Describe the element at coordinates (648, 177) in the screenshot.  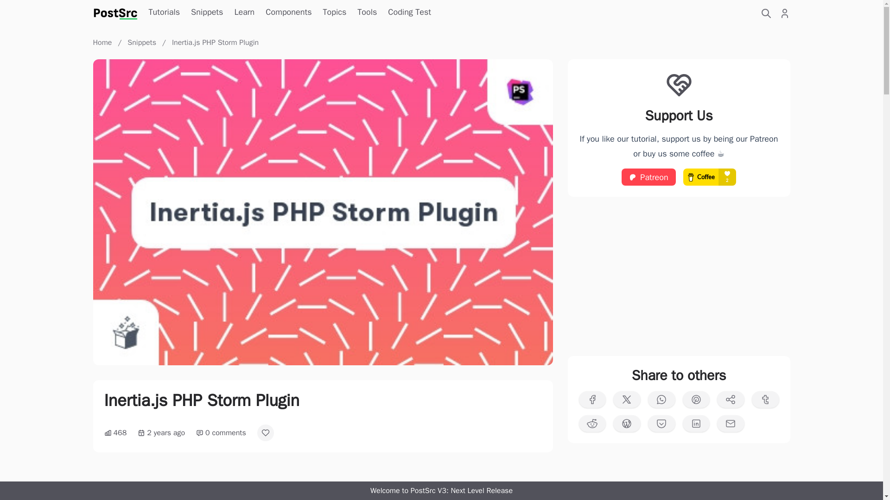
I see `Patreon` at that location.